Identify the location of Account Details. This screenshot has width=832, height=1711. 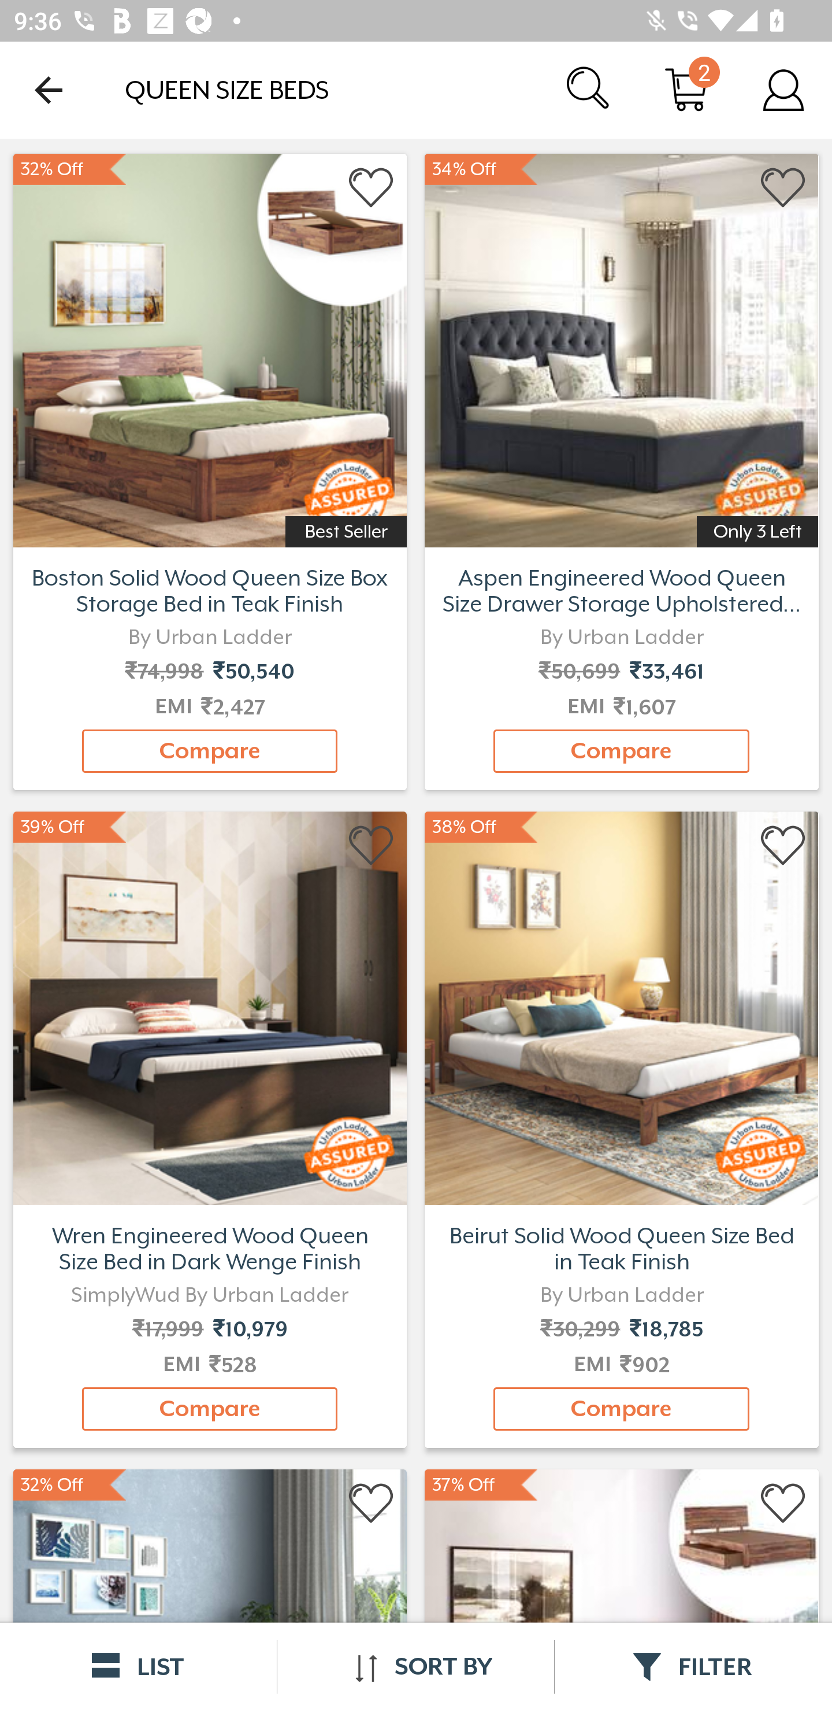
(783, 89).